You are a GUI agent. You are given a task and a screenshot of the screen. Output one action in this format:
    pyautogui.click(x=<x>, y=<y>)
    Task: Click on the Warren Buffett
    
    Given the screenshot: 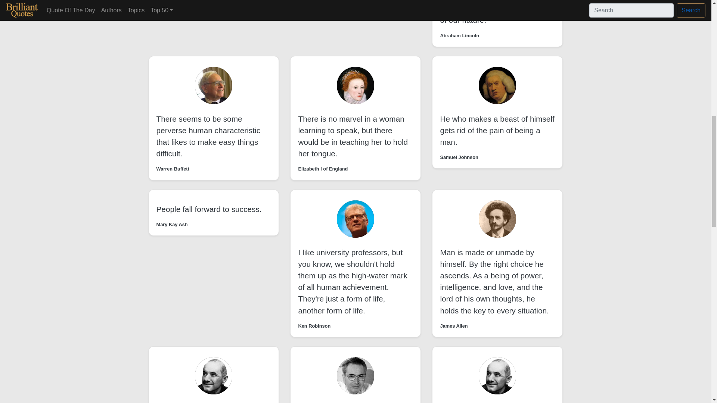 What is the action you would take?
    pyautogui.click(x=173, y=169)
    